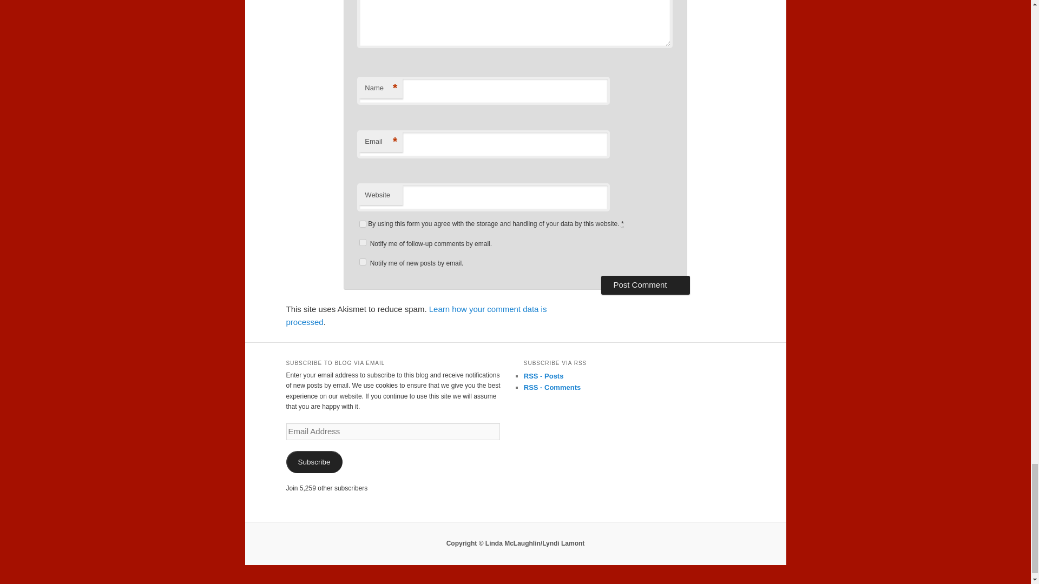 The width and height of the screenshot is (1039, 584). I want to click on subscribe, so click(363, 242).